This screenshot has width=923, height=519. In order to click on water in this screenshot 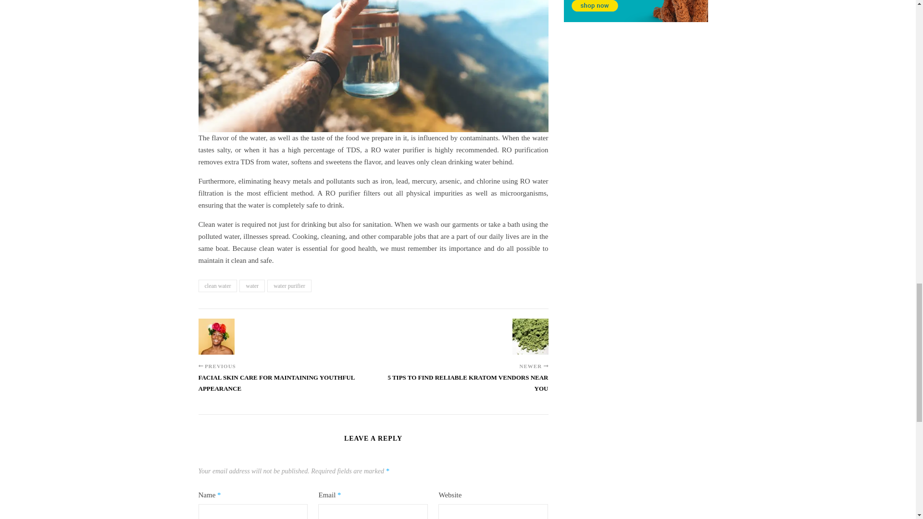, I will do `click(252, 286)`.